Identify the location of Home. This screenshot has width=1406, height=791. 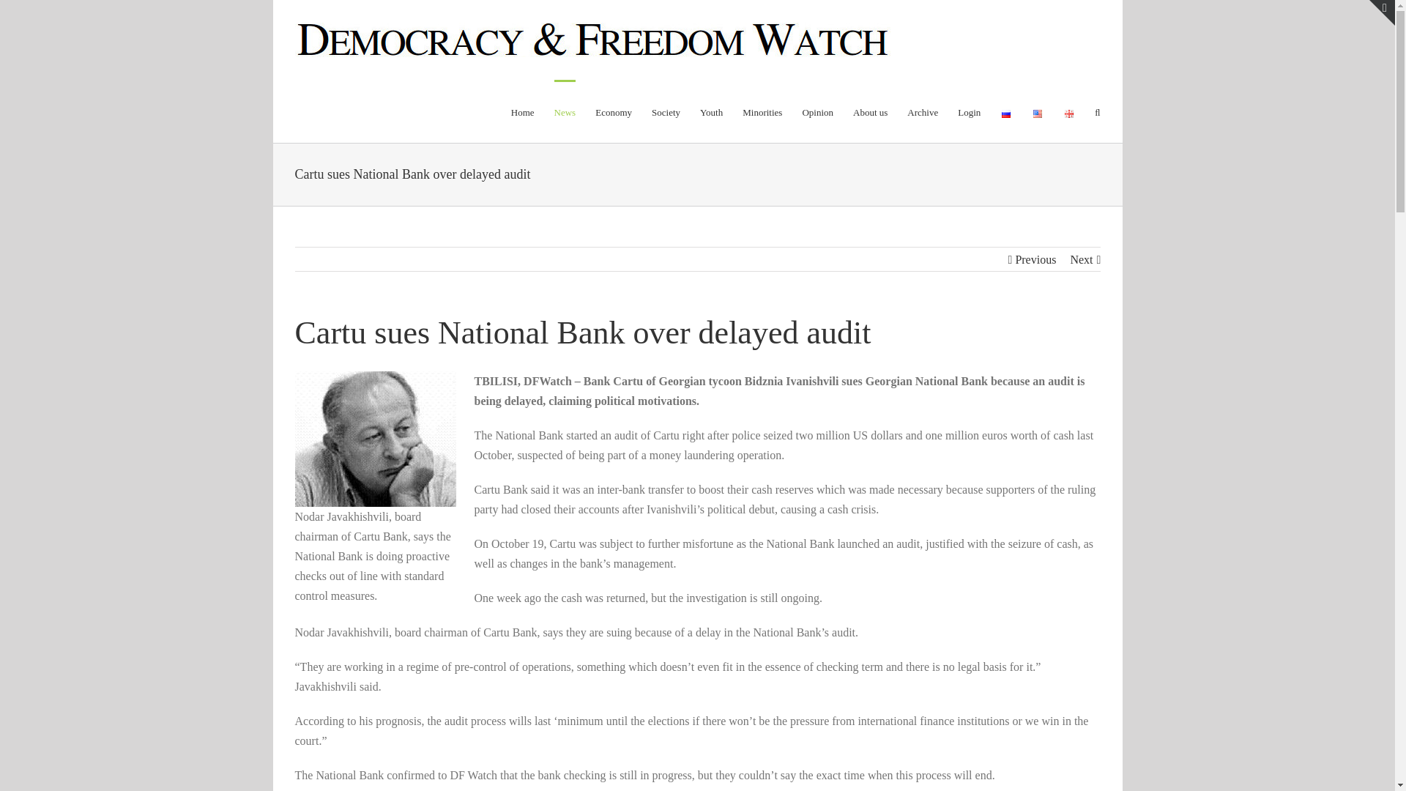
(523, 111).